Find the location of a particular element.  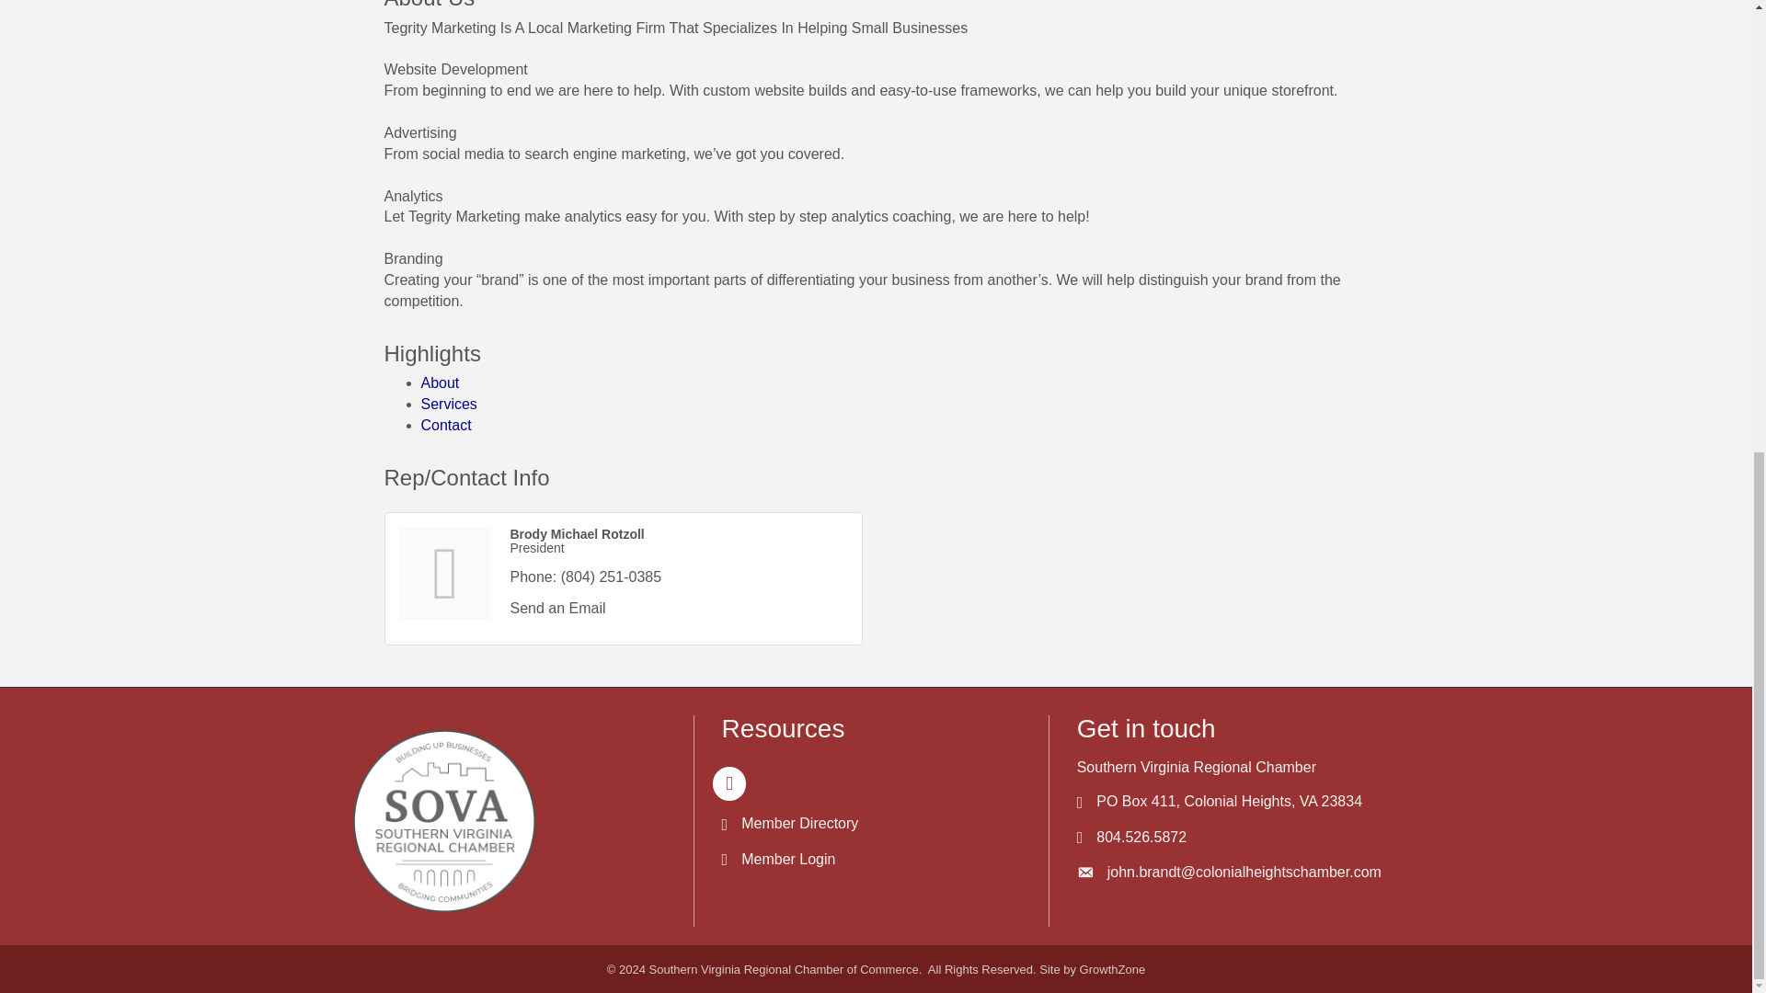

Services is located at coordinates (449, 404).